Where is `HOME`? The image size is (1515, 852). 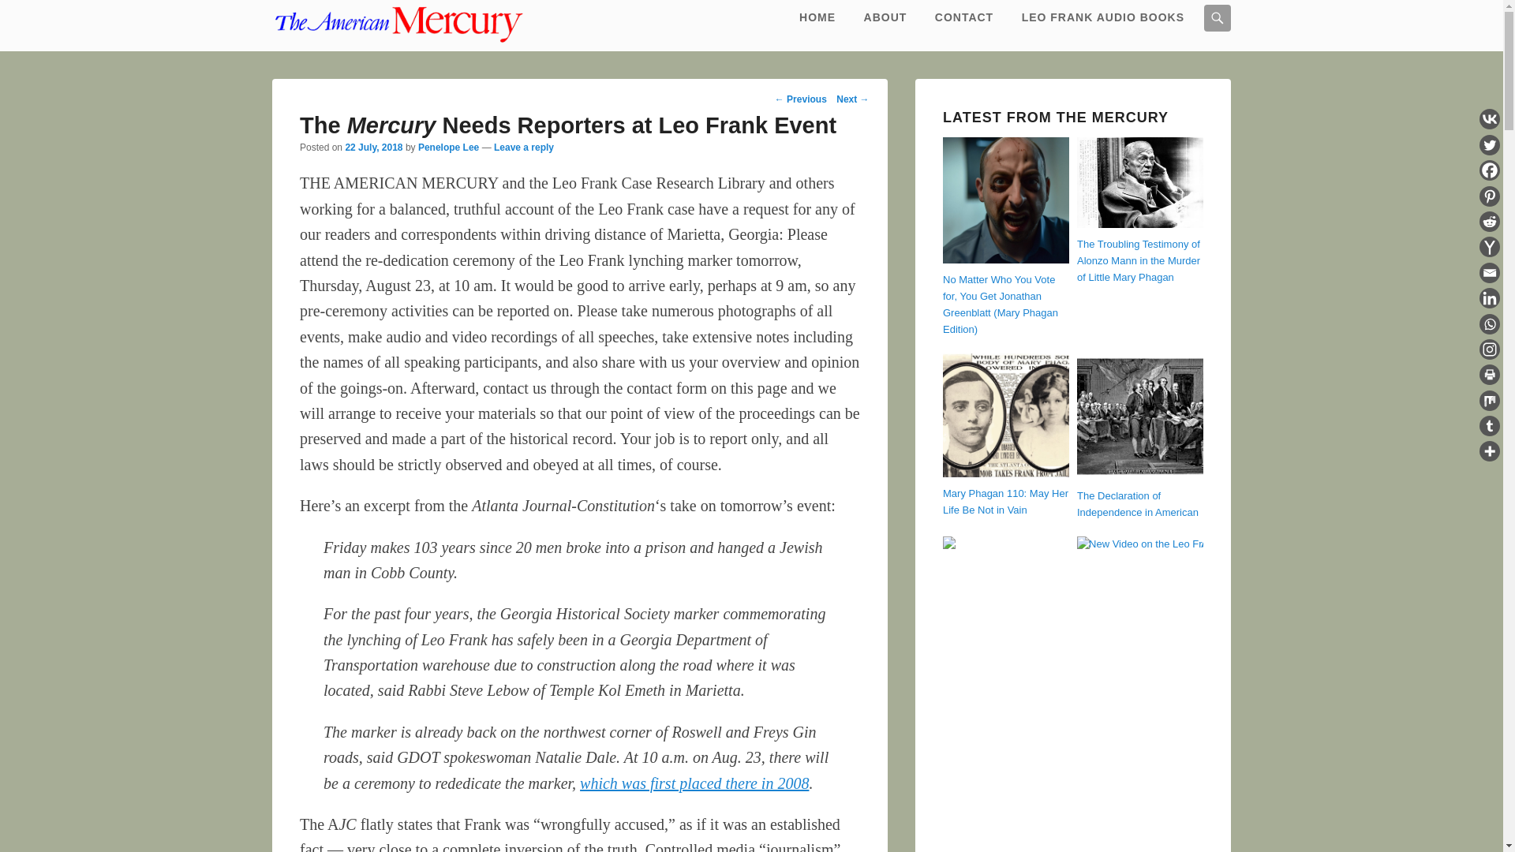
HOME is located at coordinates (817, 17).